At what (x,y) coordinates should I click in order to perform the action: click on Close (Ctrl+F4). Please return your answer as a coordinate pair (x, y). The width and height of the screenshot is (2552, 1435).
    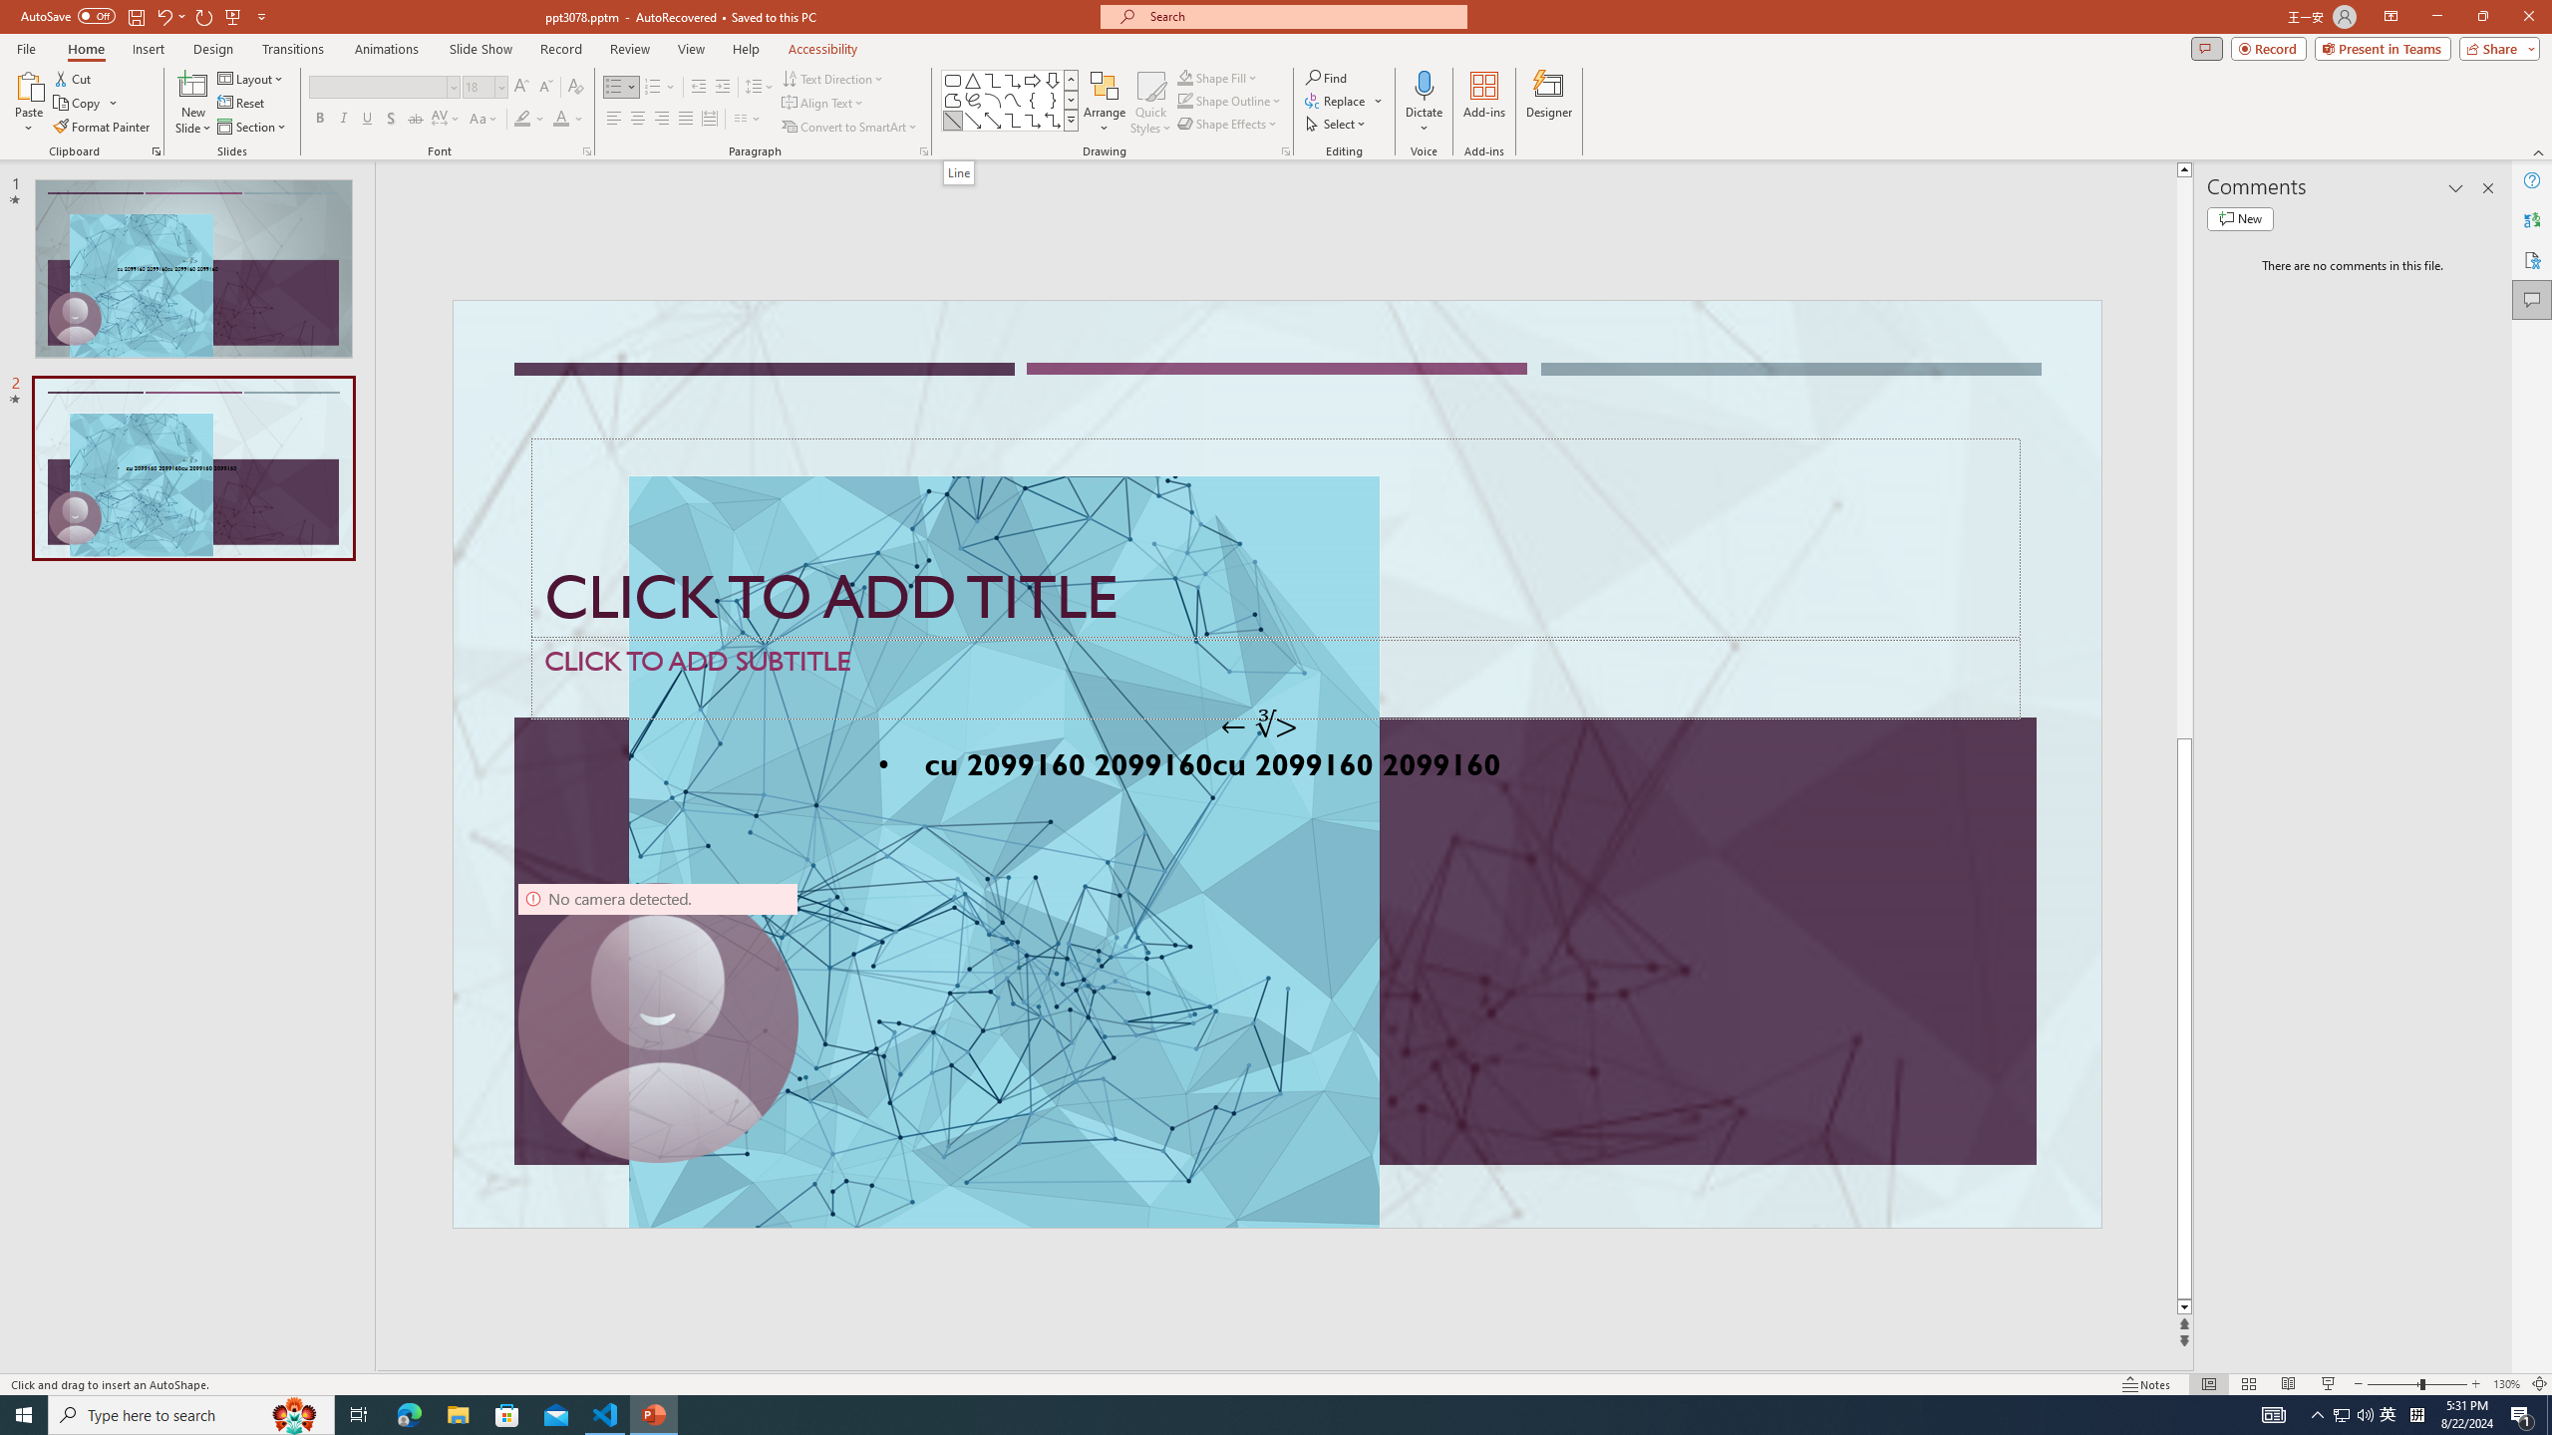
    Looking at the image, I should click on (1183, 321).